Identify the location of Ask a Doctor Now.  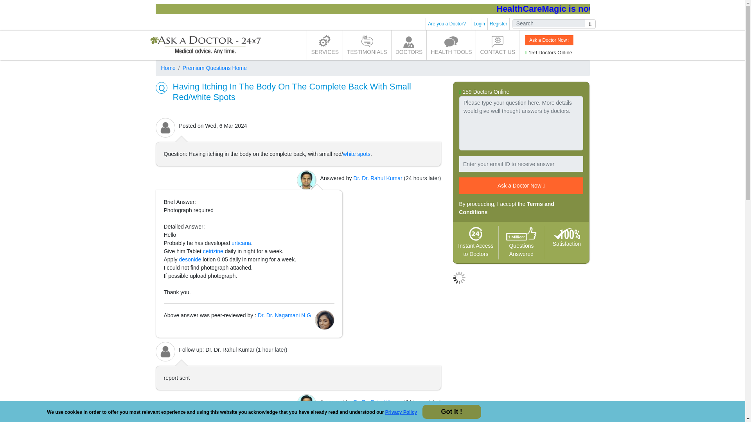
(549, 40).